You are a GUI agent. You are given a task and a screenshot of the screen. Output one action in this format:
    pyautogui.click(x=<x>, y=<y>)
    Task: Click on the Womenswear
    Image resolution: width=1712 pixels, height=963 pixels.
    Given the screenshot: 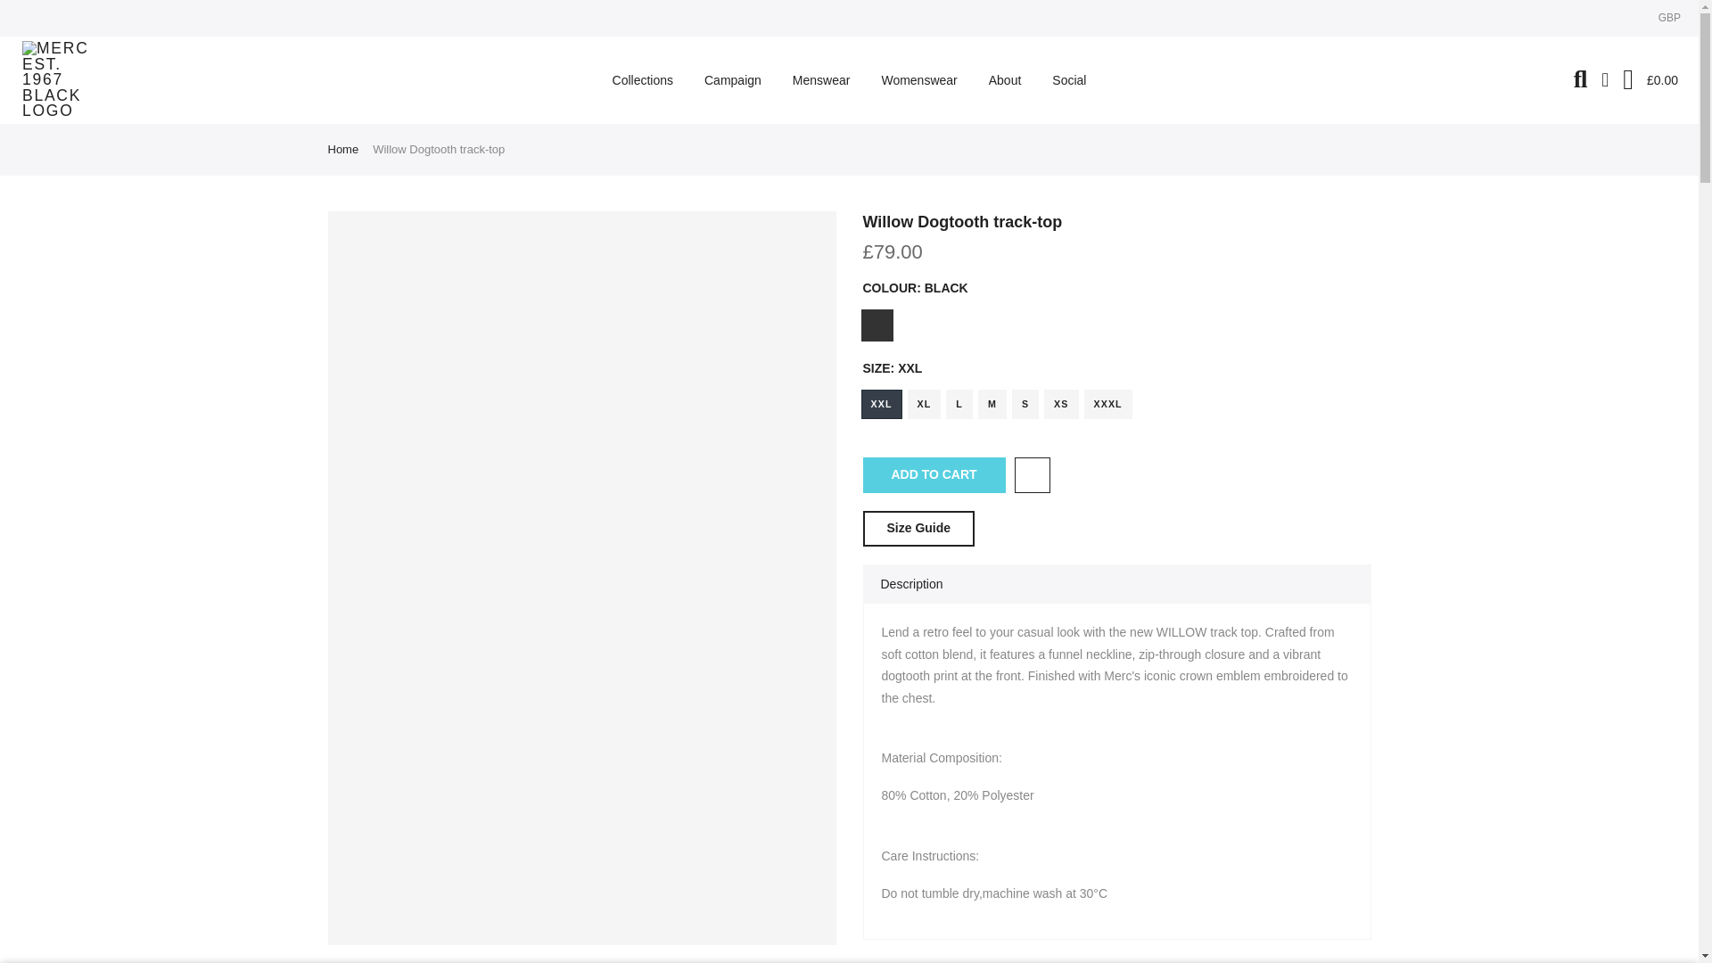 What is the action you would take?
    pyautogui.click(x=918, y=80)
    